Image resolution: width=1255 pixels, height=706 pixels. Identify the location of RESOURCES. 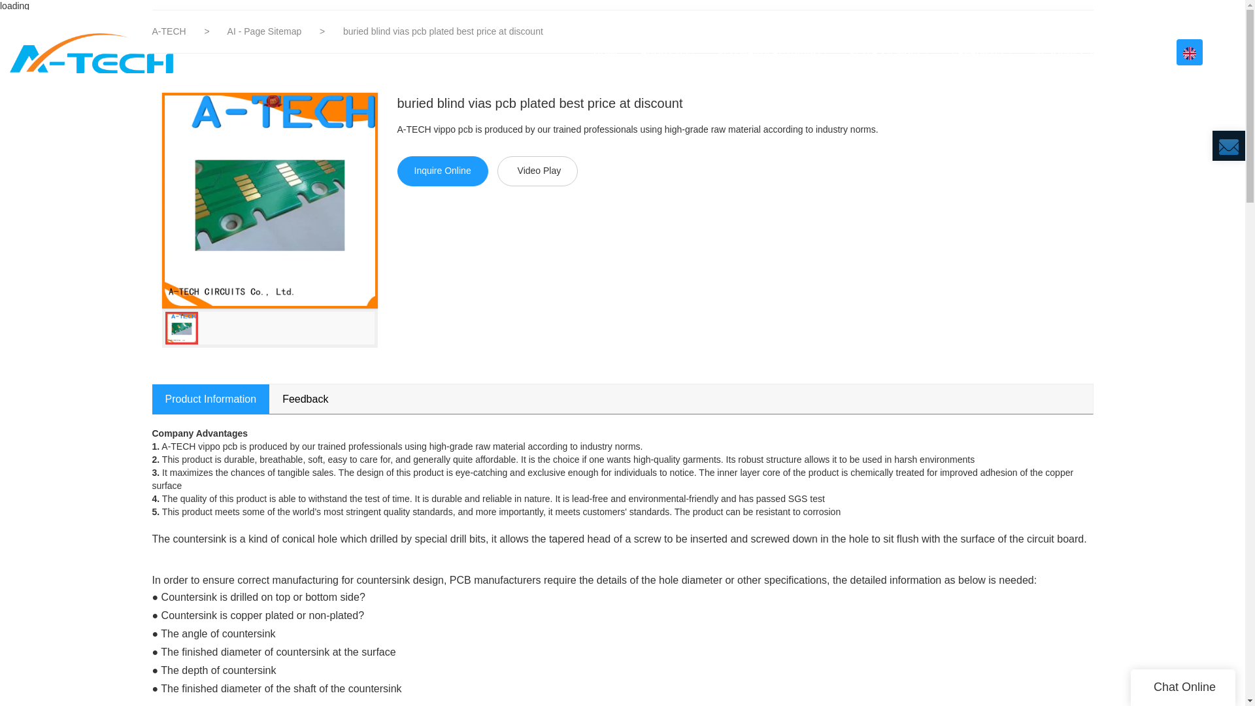
(1068, 52).